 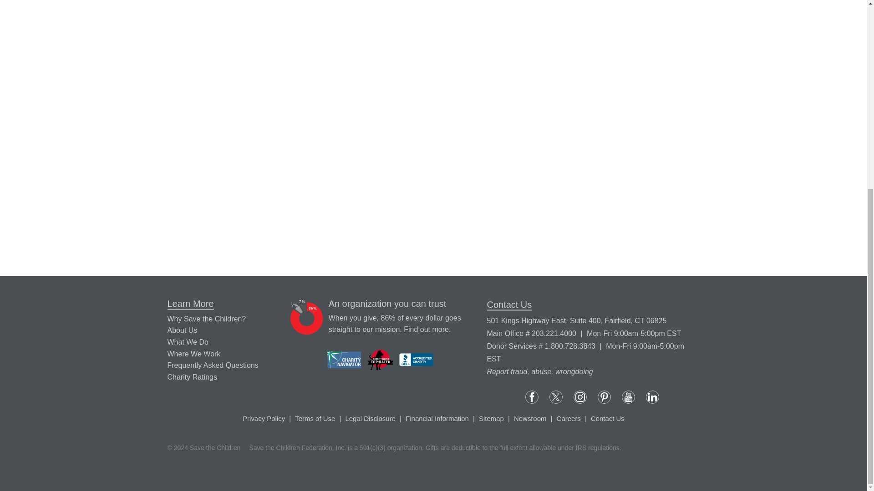 I want to click on Charity Watch, so click(x=381, y=360).